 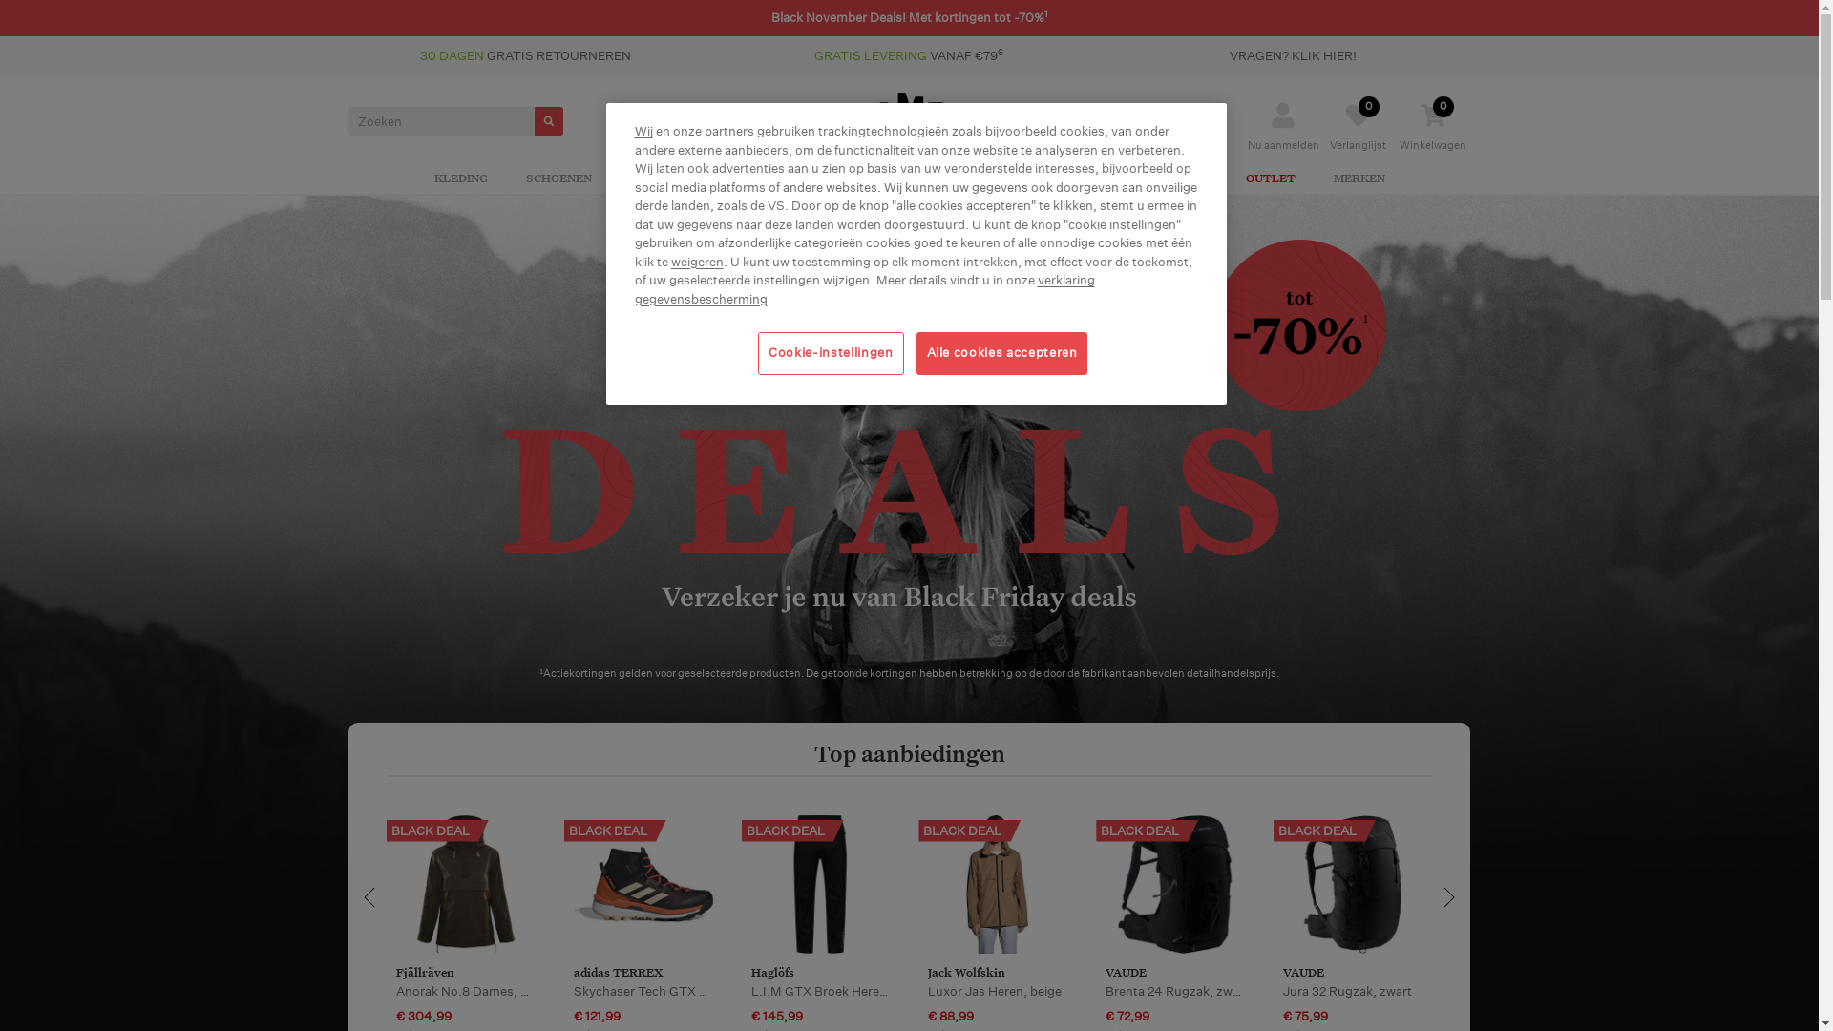 What do you see at coordinates (865, 179) in the screenshot?
I see `KLIMMEN` at bounding box center [865, 179].